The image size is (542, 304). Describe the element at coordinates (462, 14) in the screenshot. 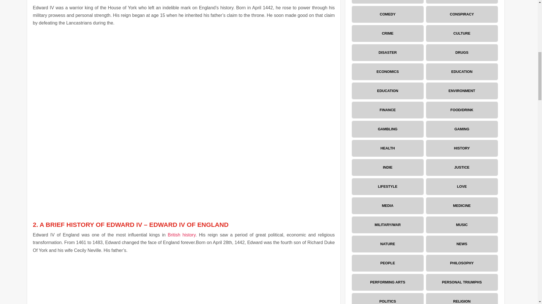

I see `CONSPIRACY` at that location.